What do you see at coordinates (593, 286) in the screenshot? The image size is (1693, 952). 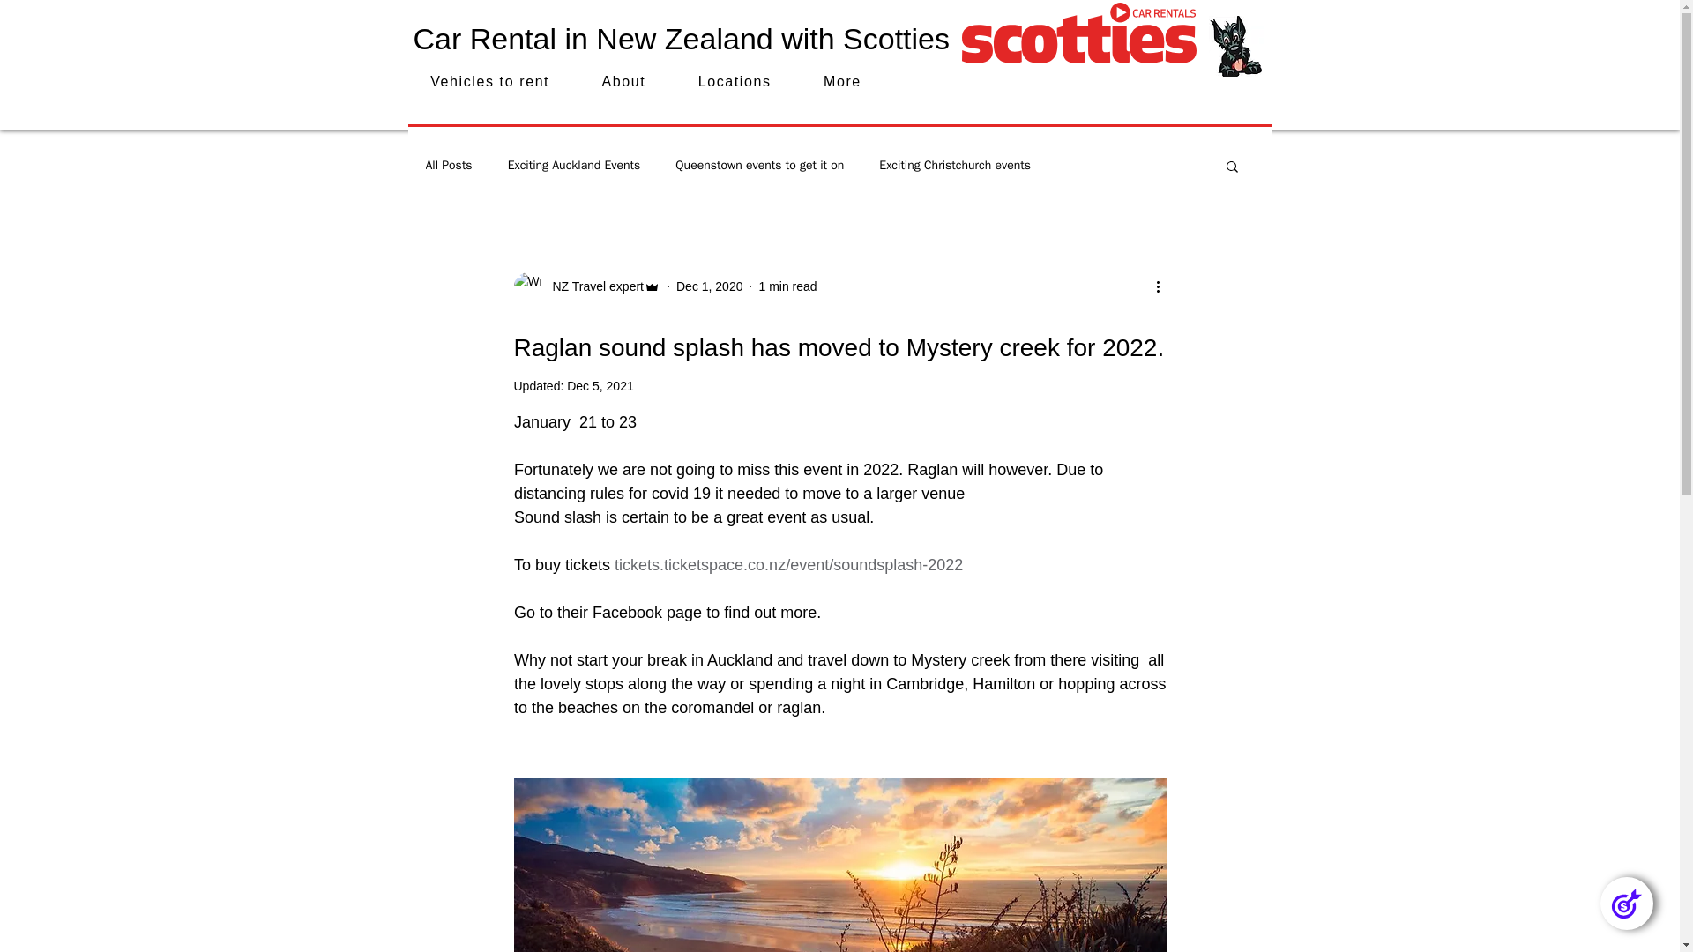 I see `NZ Travel expert` at bounding box center [593, 286].